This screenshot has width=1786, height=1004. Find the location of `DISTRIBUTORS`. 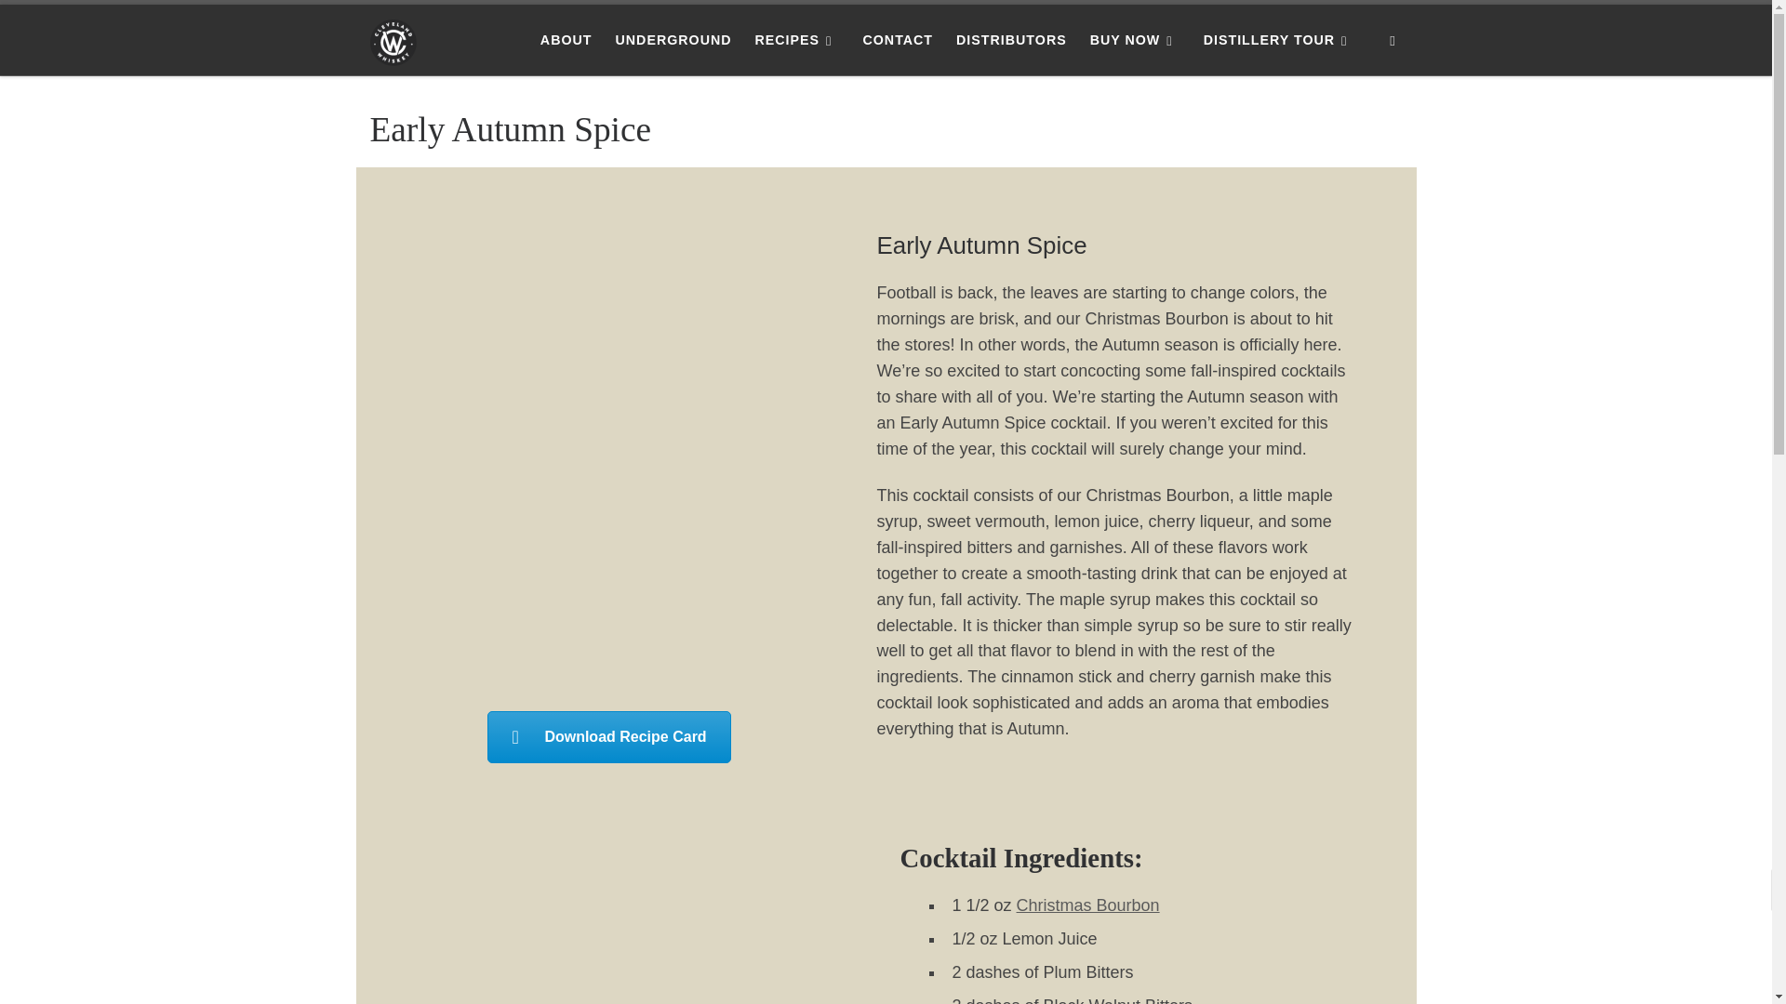

DISTRIBUTORS is located at coordinates (1011, 39).